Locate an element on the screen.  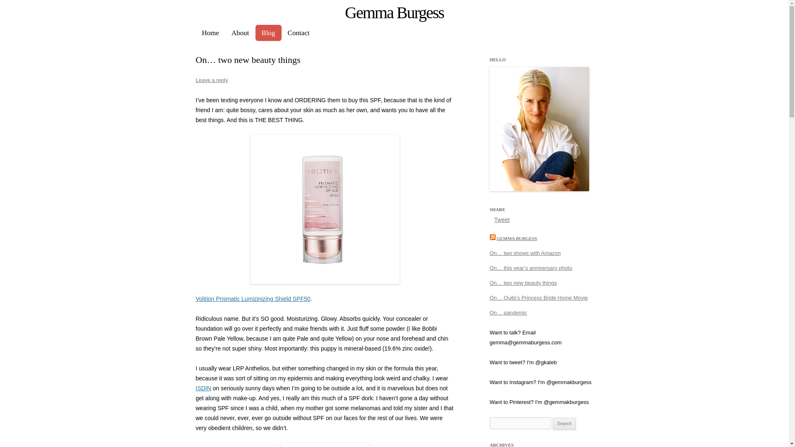
Home is located at coordinates (210, 33).